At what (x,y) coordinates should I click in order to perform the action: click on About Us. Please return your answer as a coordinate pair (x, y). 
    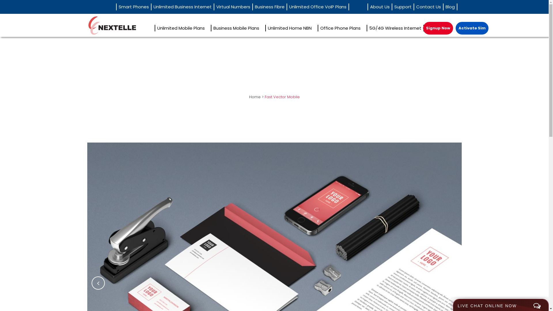
    Looking at the image, I should click on (380, 7).